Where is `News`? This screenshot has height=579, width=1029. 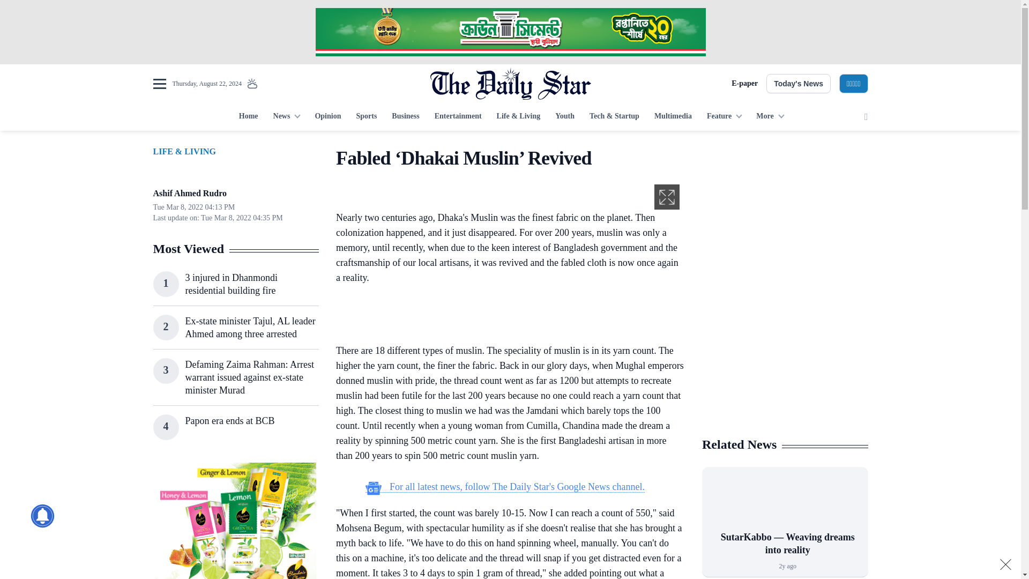 News is located at coordinates (286, 117).